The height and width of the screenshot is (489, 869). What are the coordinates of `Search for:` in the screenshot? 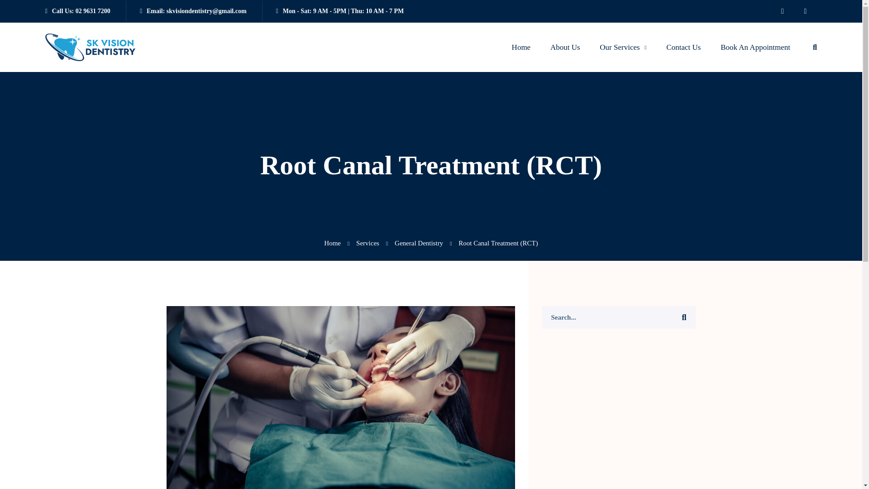 It's located at (619, 317).